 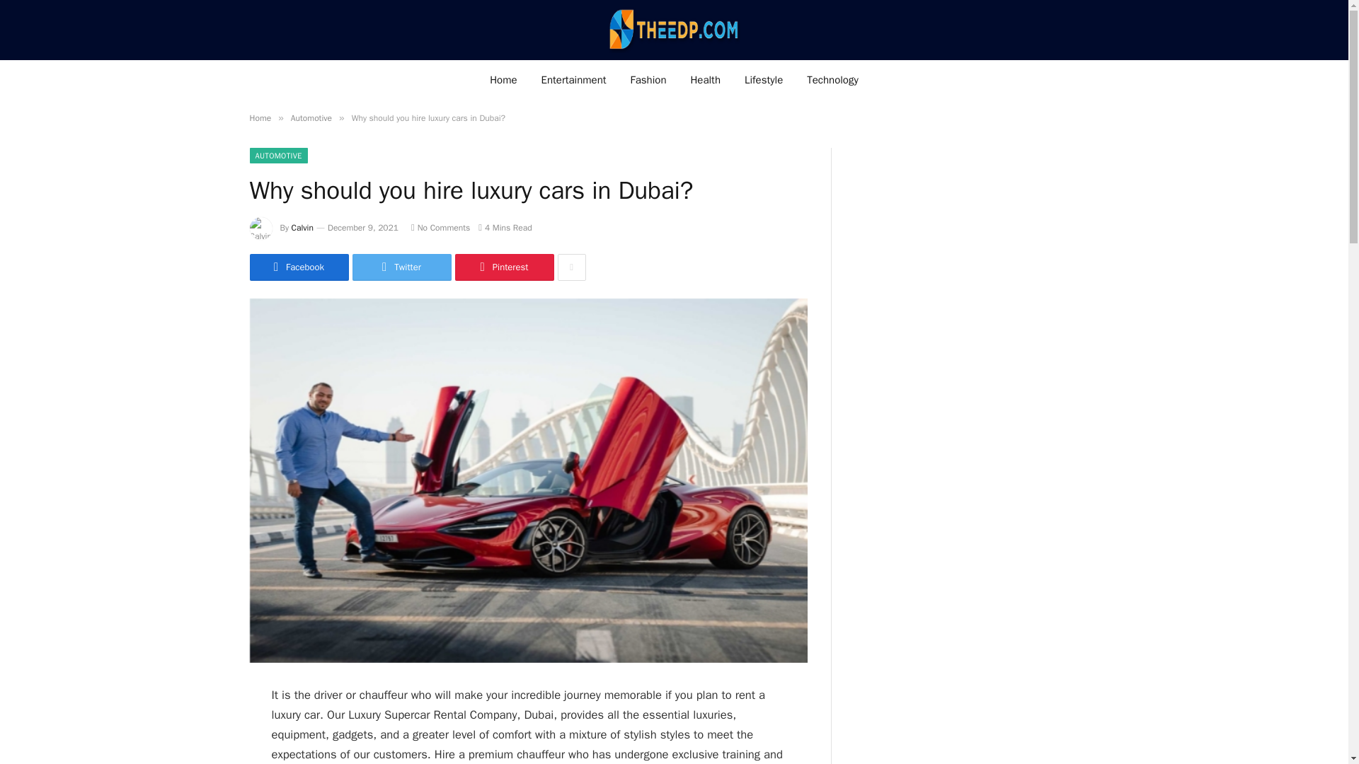 What do you see at coordinates (573, 79) in the screenshot?
I see `Entertainment` at bounding box center [573, 79].